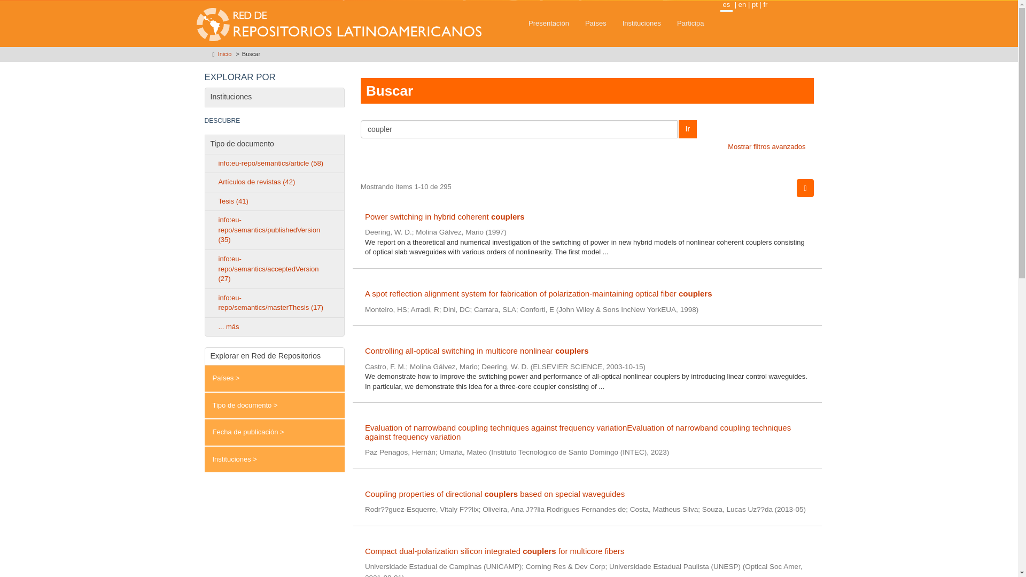  Describe the element at coordinates (766, 146) in the screenshot. I see `Mostrar filtros avanzados` at that location.